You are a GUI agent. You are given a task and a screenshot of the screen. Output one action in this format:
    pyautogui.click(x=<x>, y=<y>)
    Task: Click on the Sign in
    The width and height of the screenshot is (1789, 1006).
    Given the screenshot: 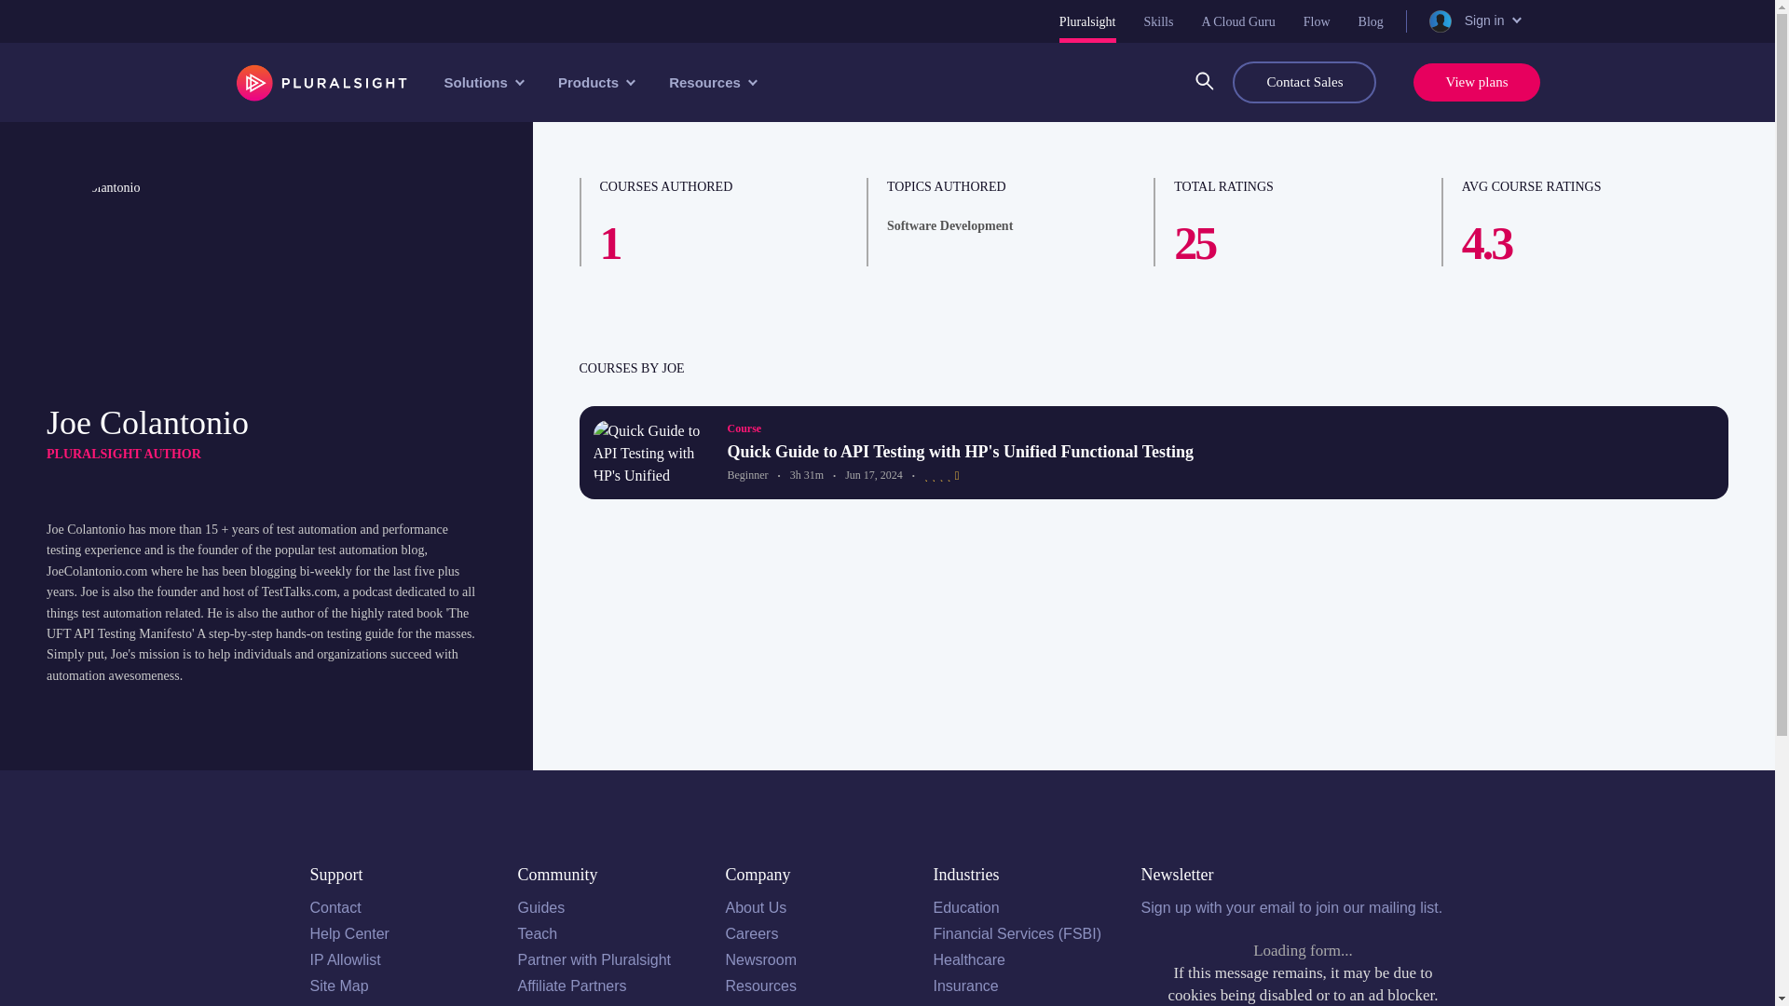 What is the action you would take?
    pyautogui.click(x=1473, y=20)
    